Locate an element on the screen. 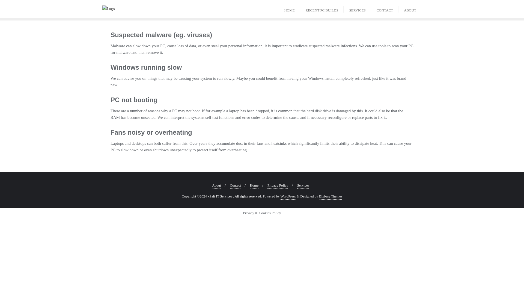  Home is located at coordinates (254, 186).